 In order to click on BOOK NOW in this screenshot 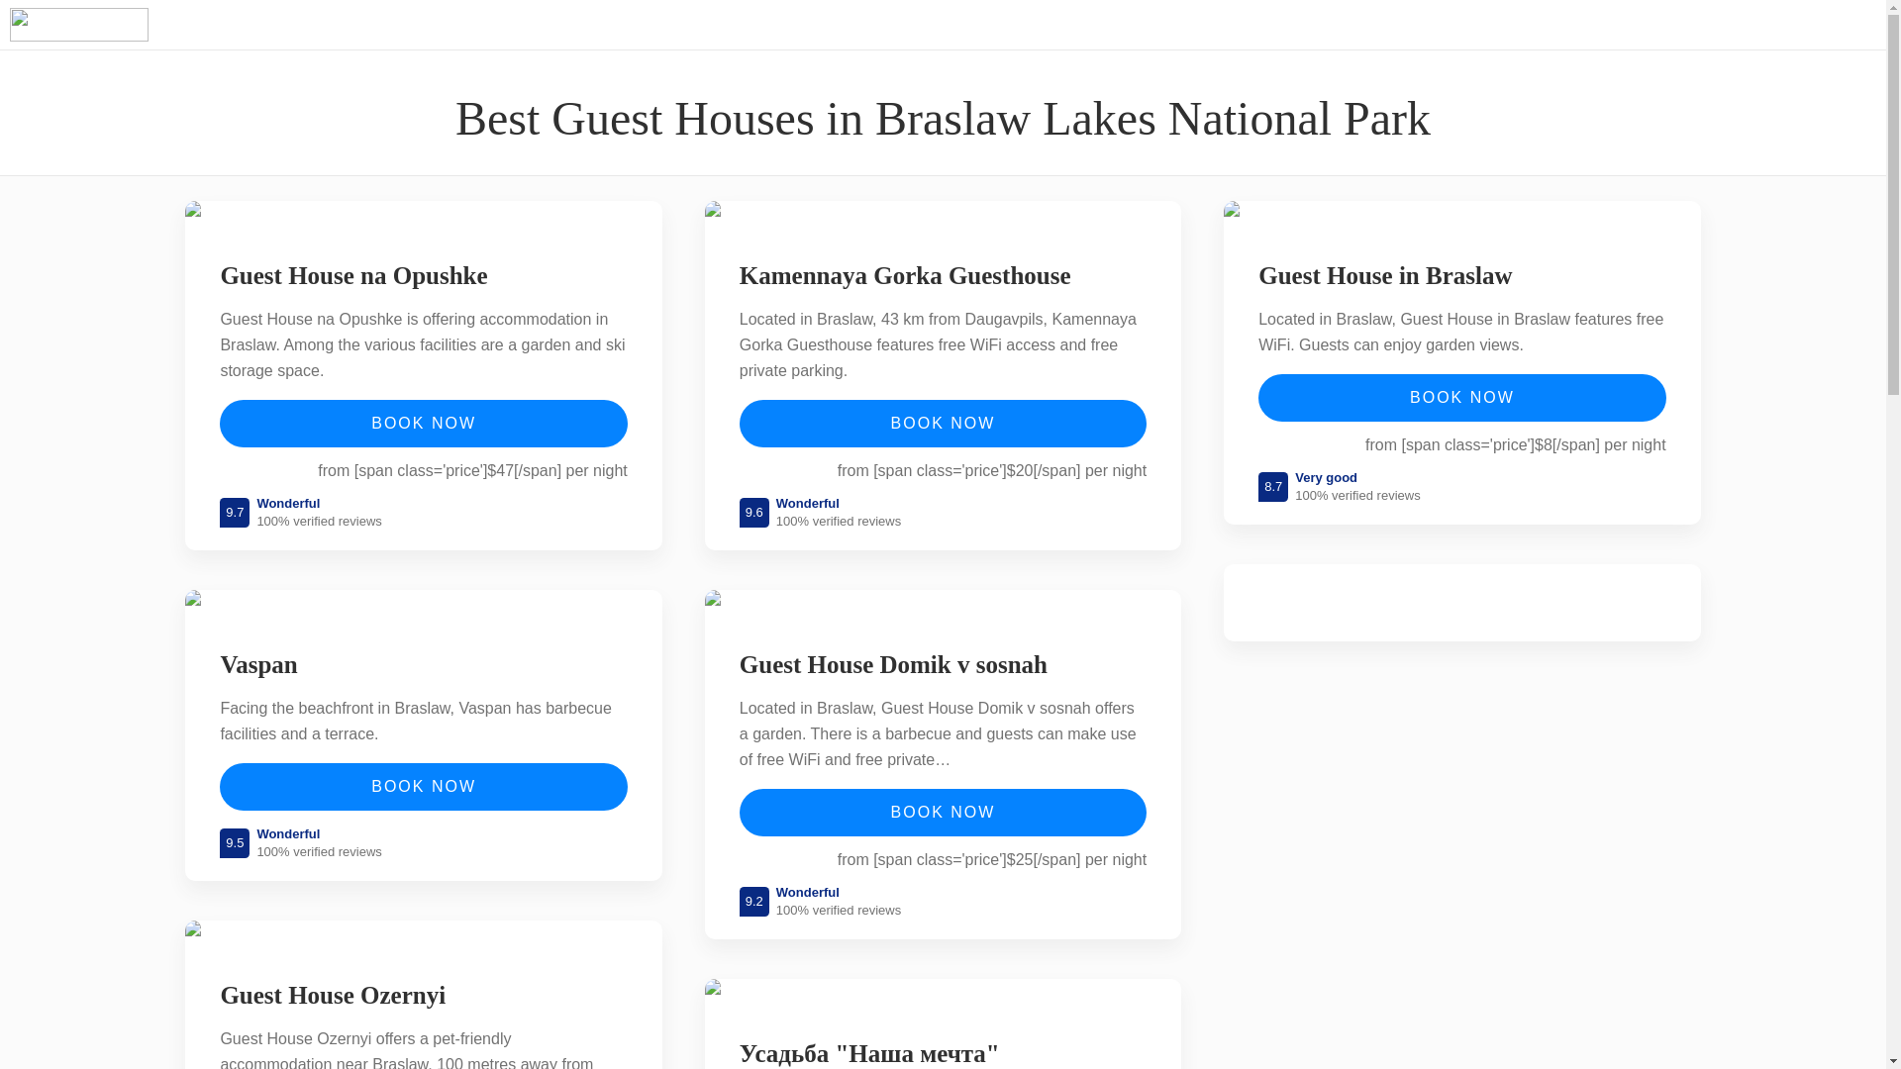, I will do `click(943, 812)`.